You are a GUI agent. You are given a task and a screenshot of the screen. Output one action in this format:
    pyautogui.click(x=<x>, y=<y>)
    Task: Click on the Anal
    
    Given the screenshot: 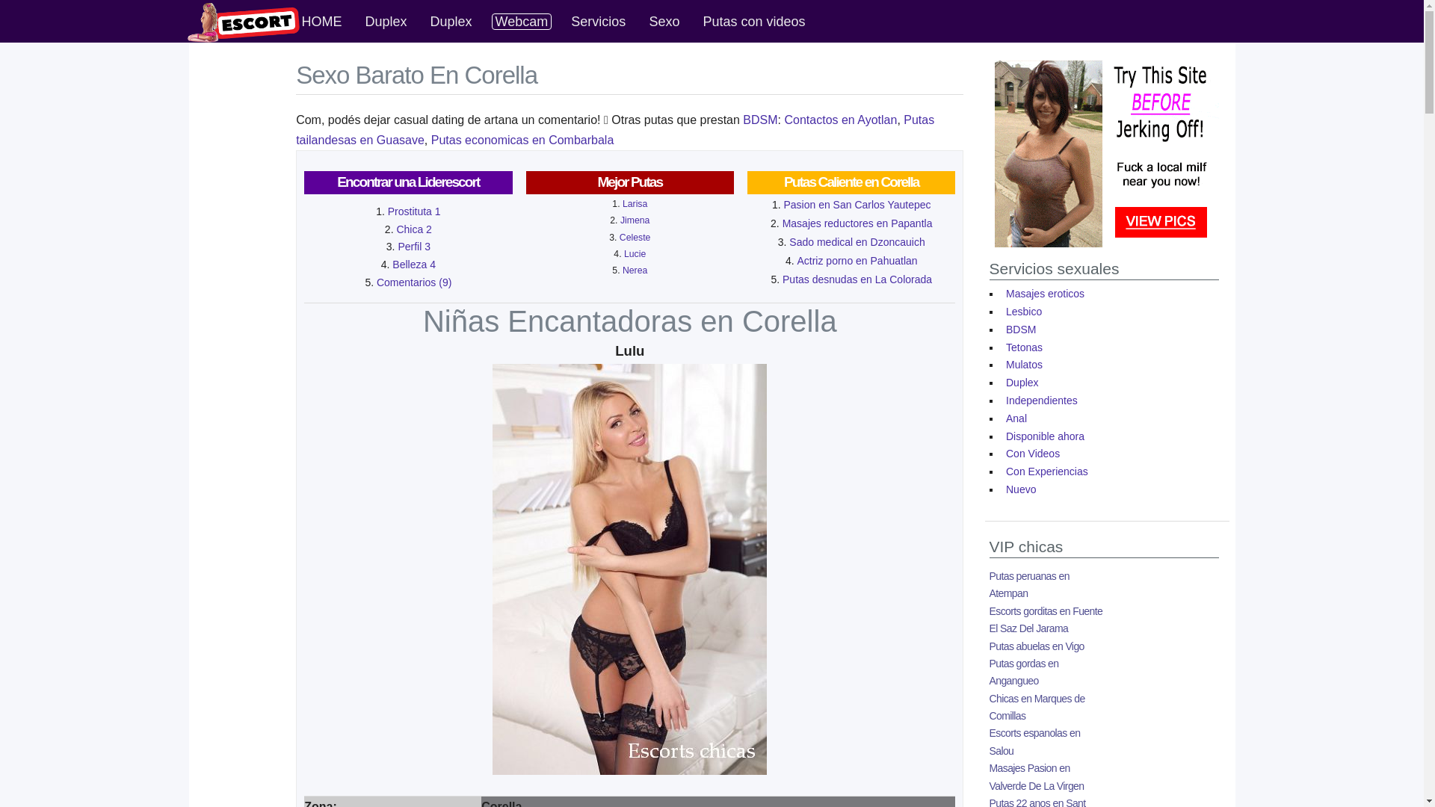 What is the action you would take?
    pyautogui.click(x=1016, y=418)
    